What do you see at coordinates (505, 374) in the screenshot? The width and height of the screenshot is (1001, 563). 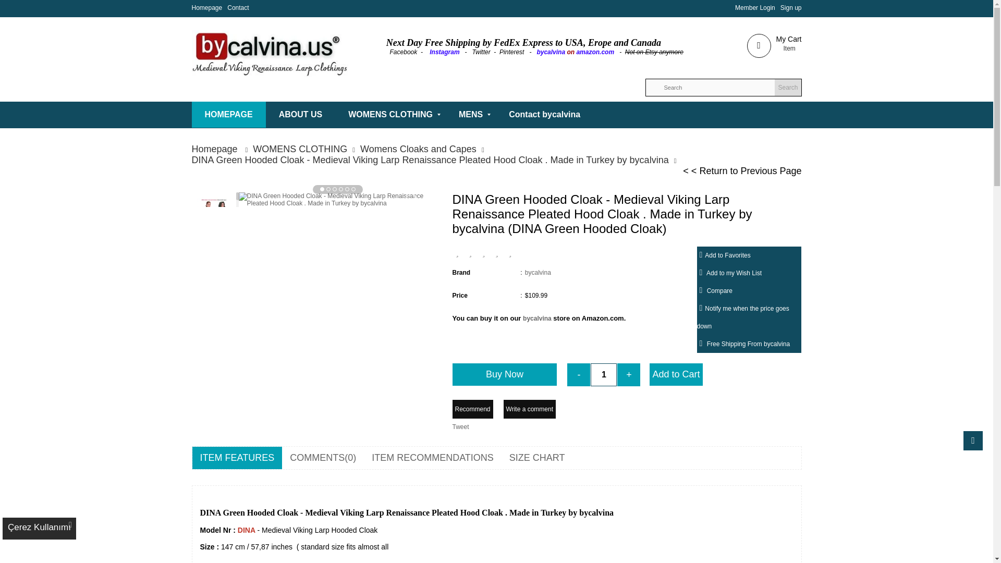 I see `Buy Now` at bounding box center [505, 374].